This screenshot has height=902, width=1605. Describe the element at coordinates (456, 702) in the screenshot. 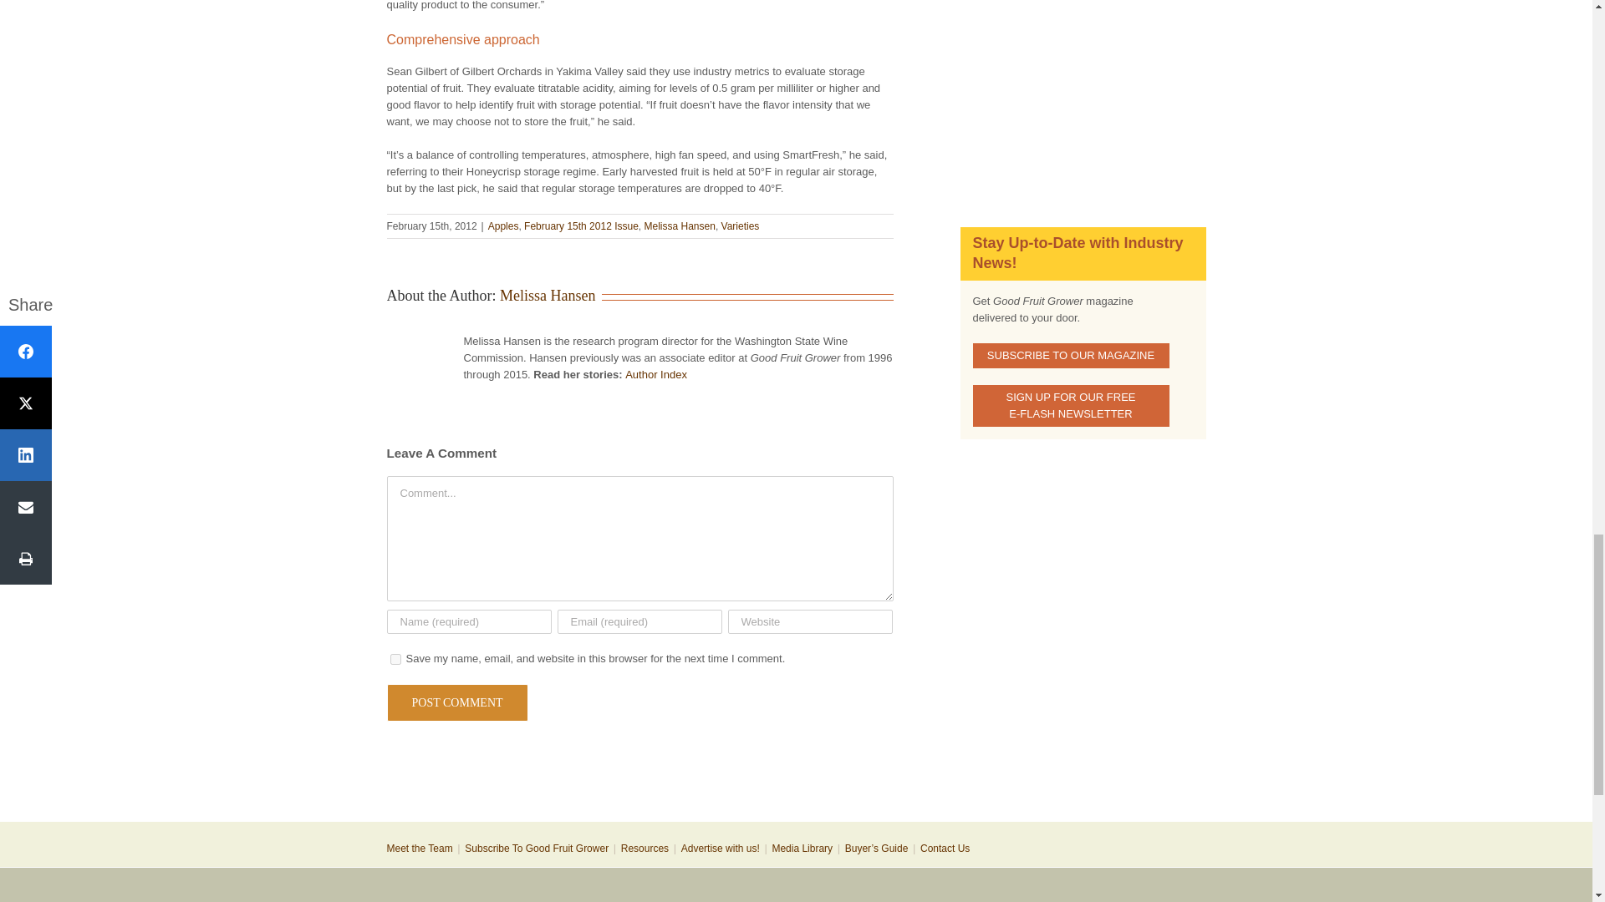

I see `Post Comment` at that location.